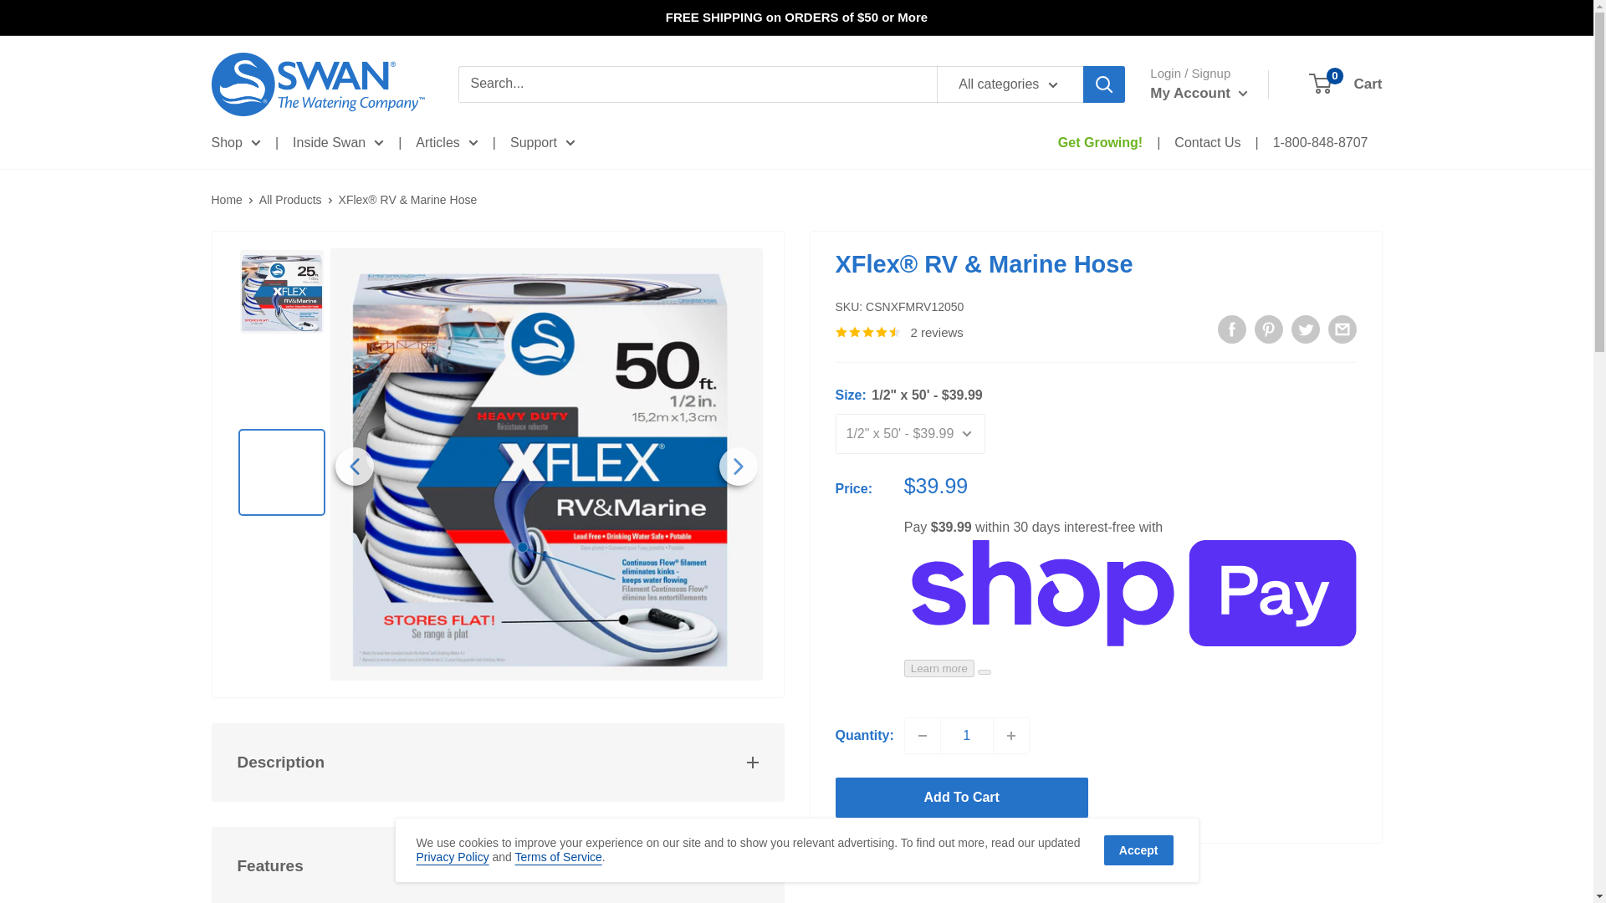 The image size is (1606, 903). I want to click on Privacy Policy, so click(453, 856).